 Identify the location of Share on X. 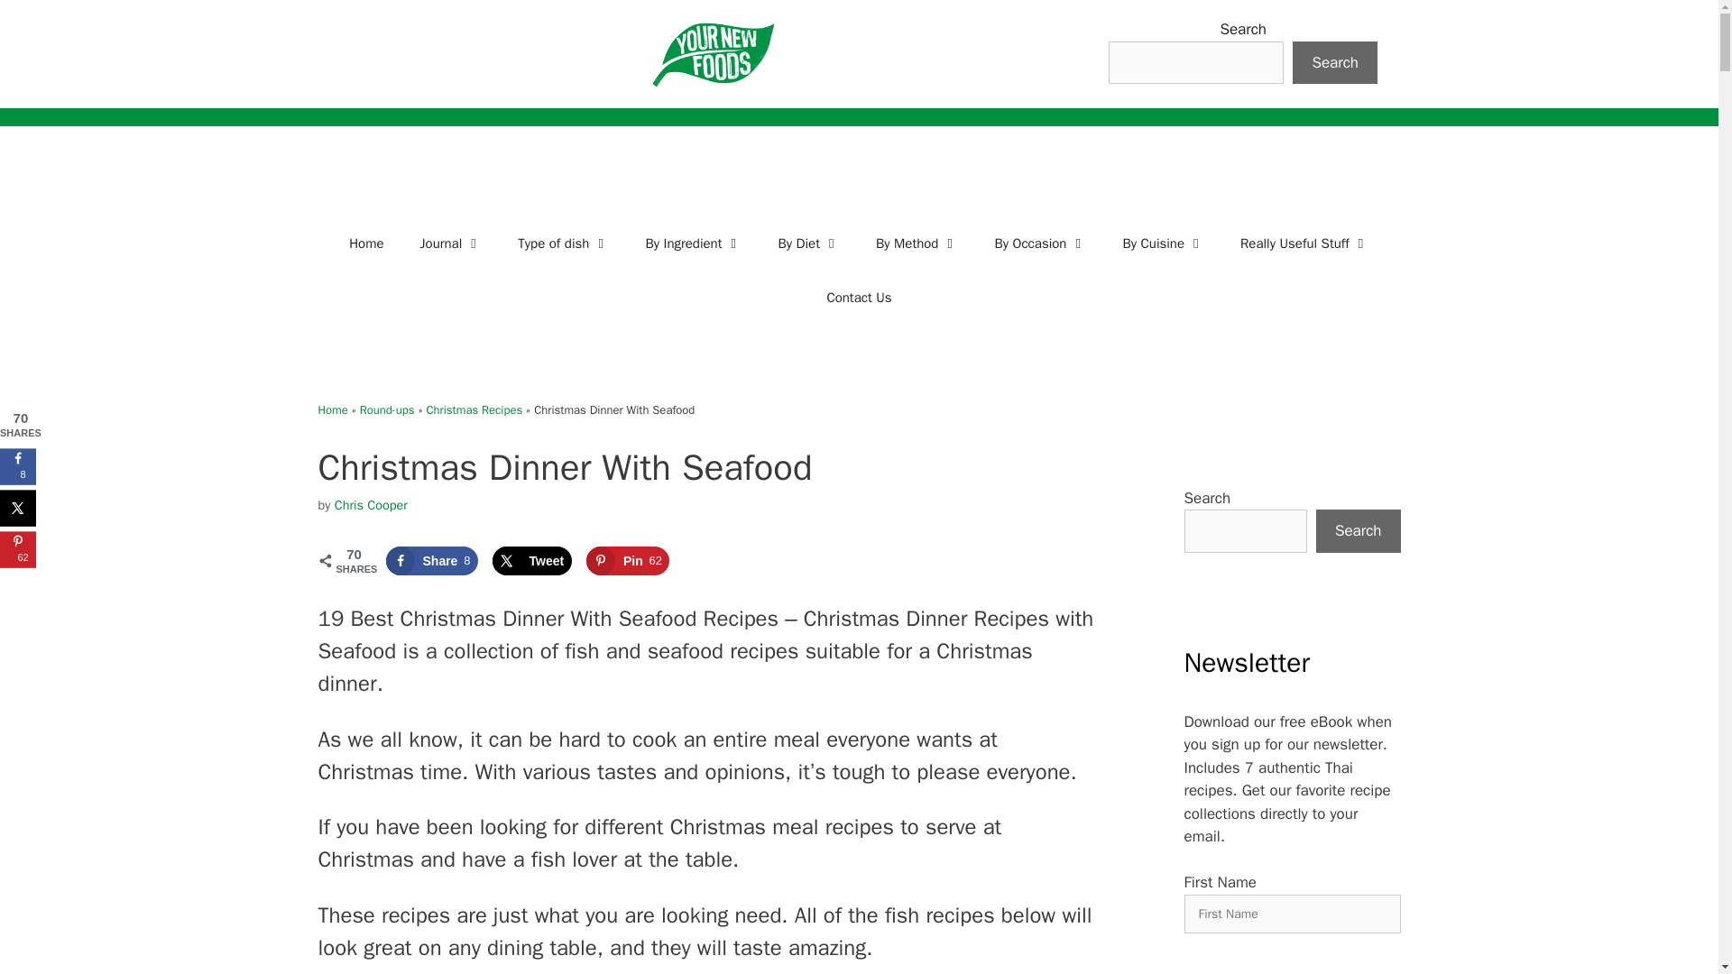
(532, 561).